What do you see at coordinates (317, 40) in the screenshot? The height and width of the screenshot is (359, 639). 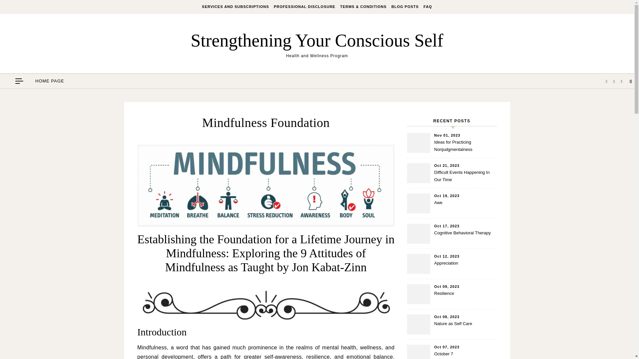 I see `Strengthening Your Conscious Self` at bounding box center [317, 40].